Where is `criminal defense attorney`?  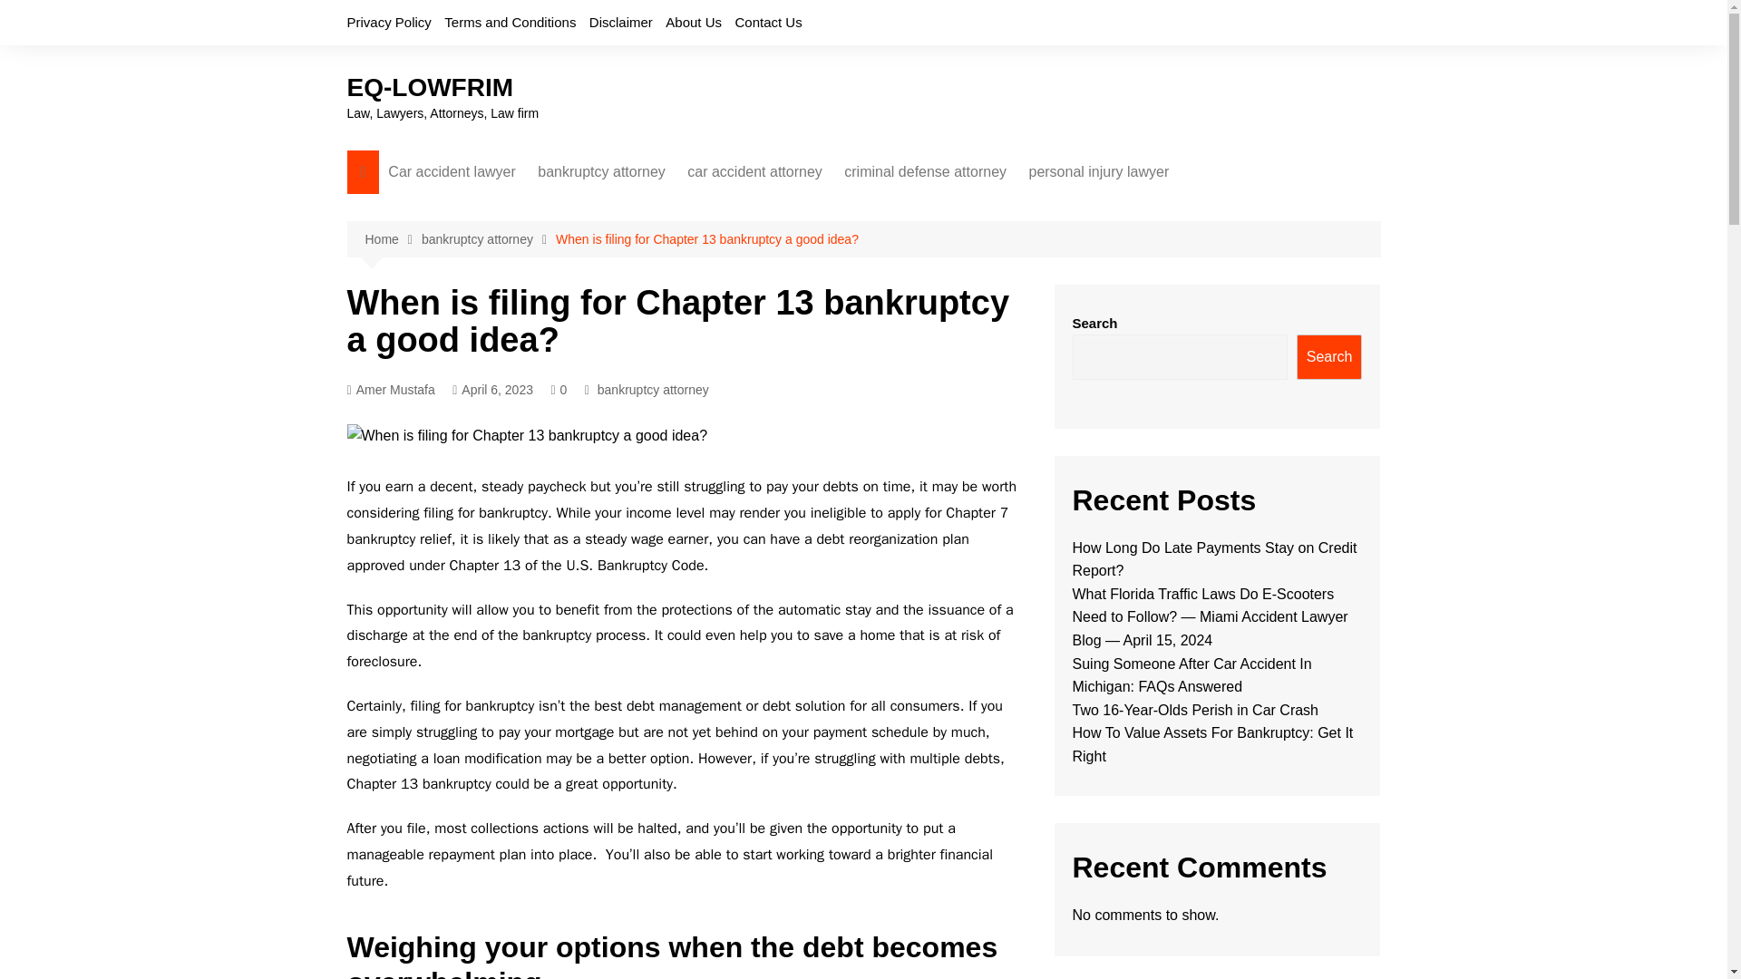 criminal defense attorney is located at coordinates (925, 172).